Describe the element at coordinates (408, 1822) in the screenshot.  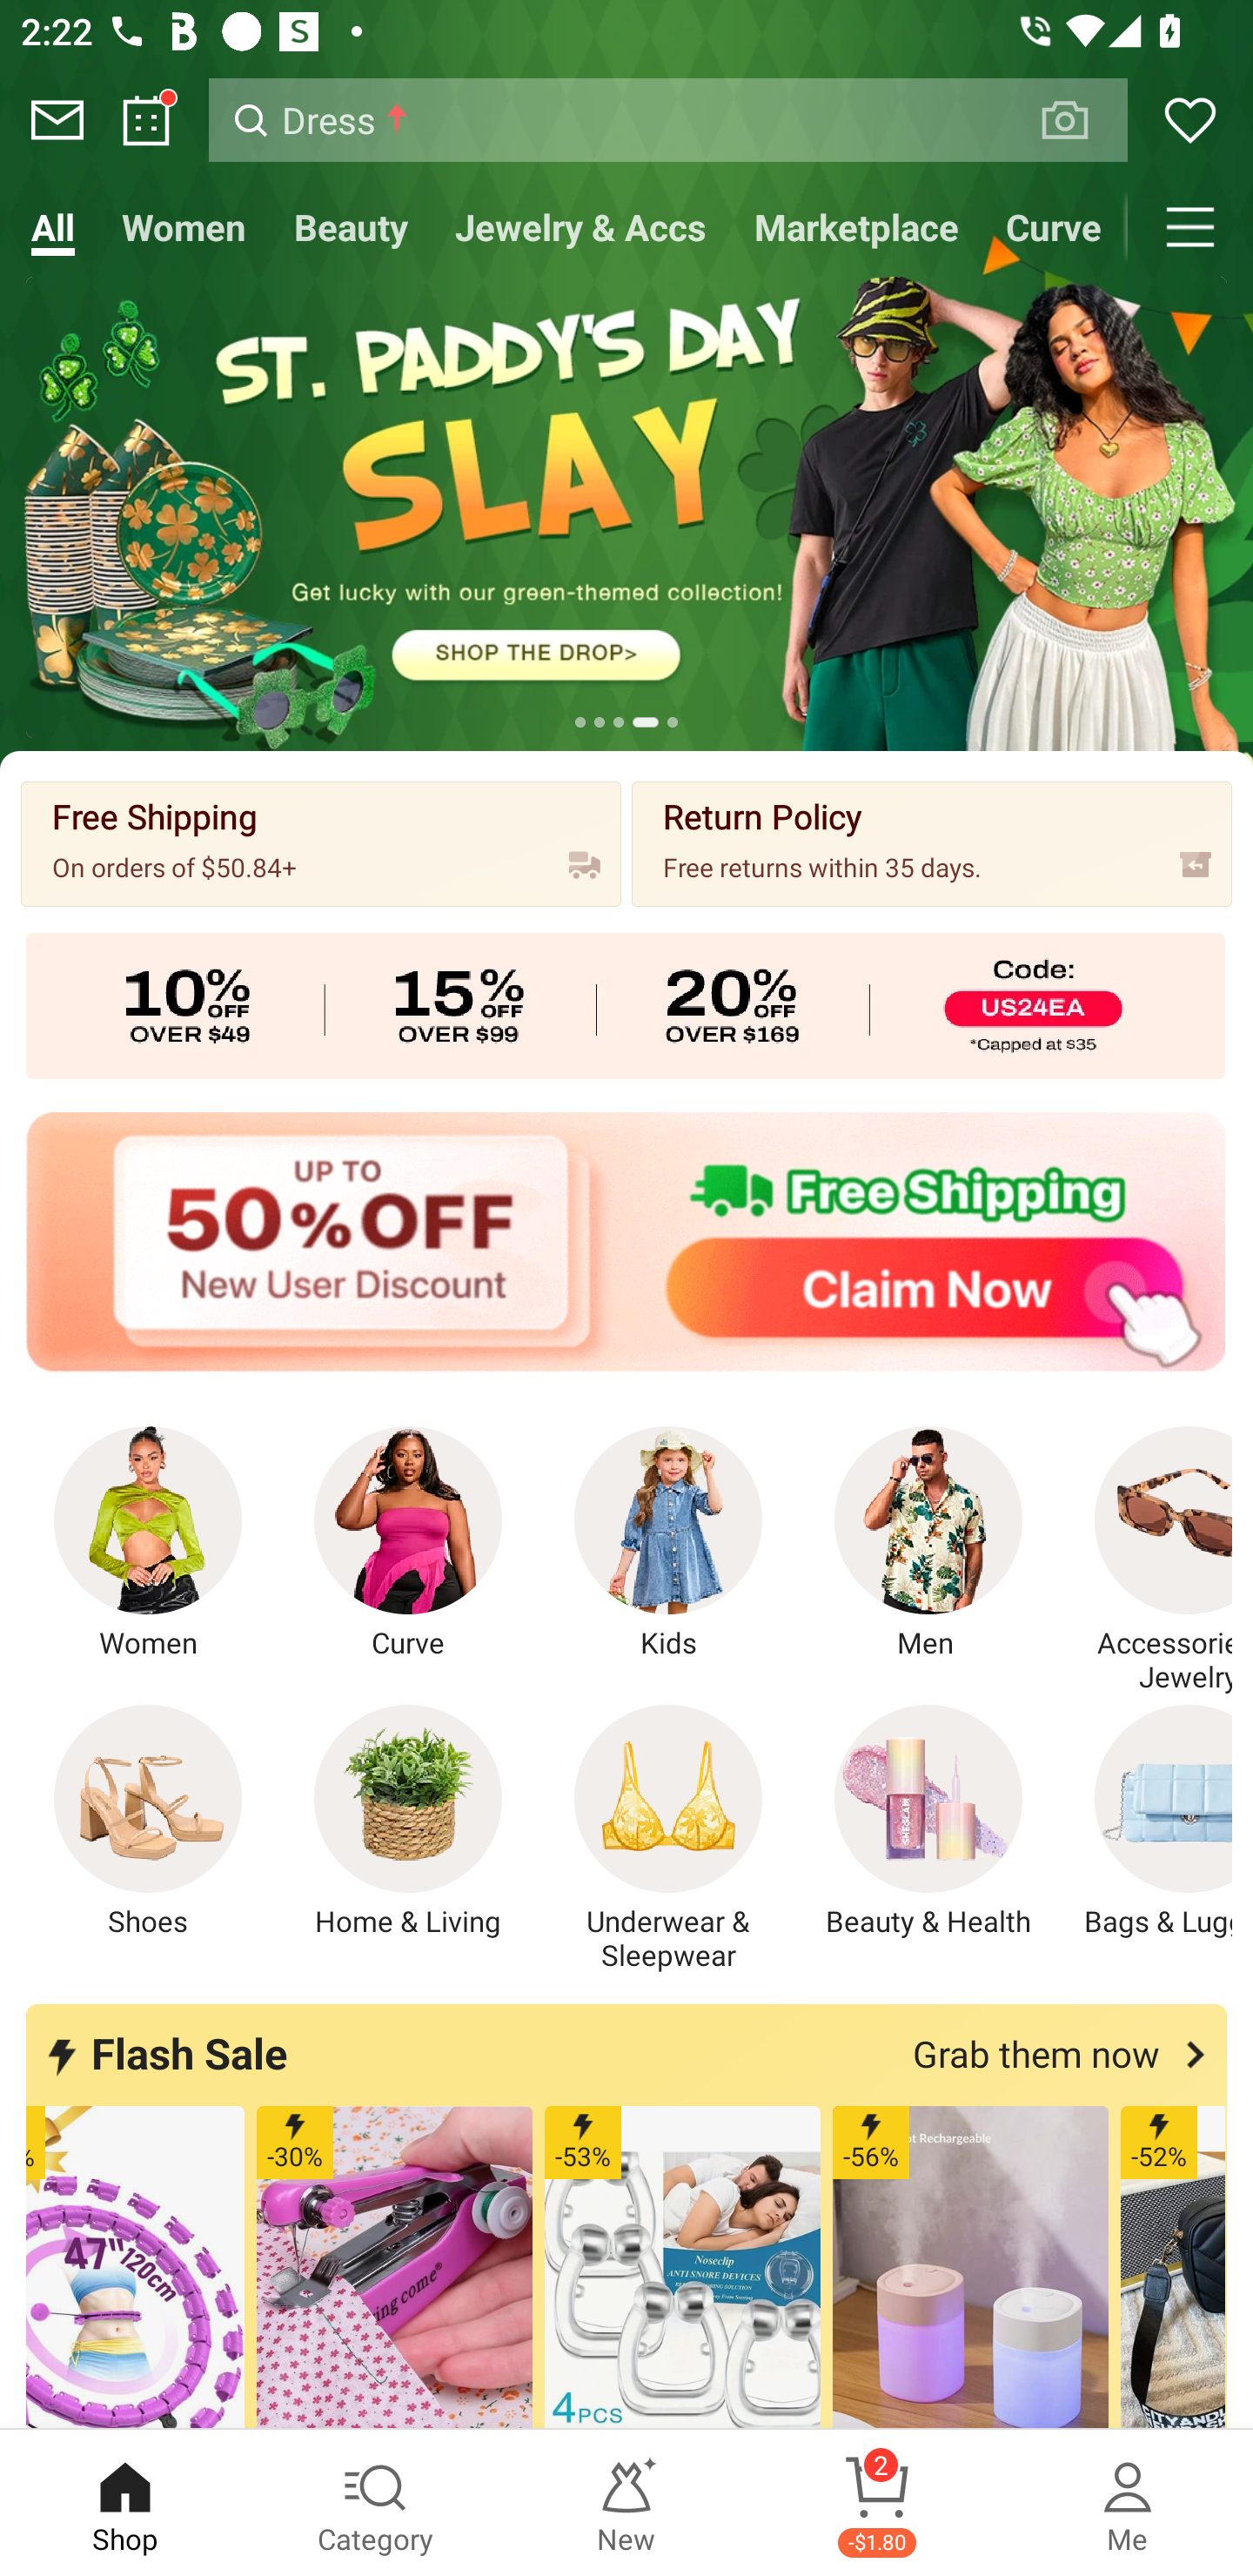
I see `Home & Living` at that location.